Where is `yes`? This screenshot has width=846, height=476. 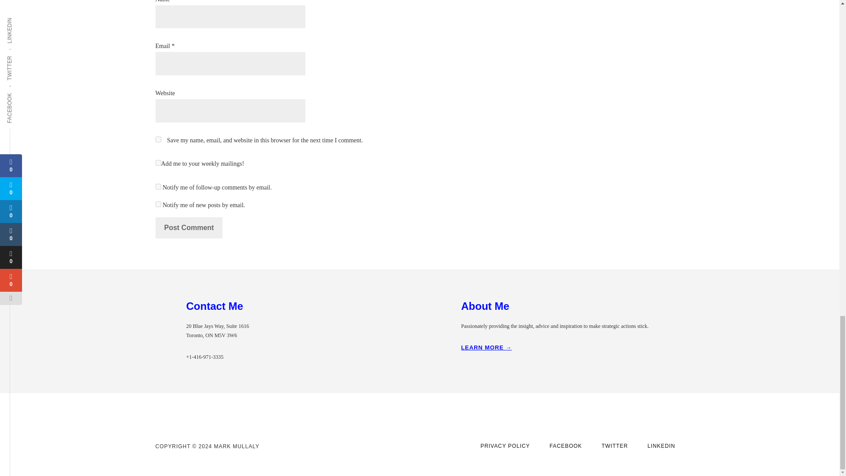 yes is located at coordinates (158, 139).